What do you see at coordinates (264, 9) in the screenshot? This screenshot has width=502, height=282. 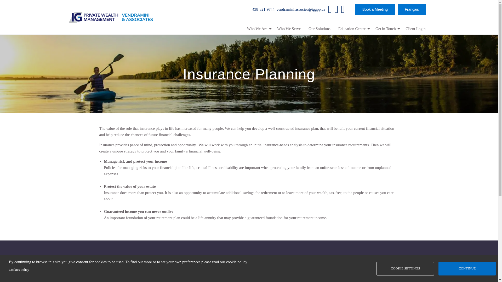 I see `438-321-9744` at bounding box center [264, 9].